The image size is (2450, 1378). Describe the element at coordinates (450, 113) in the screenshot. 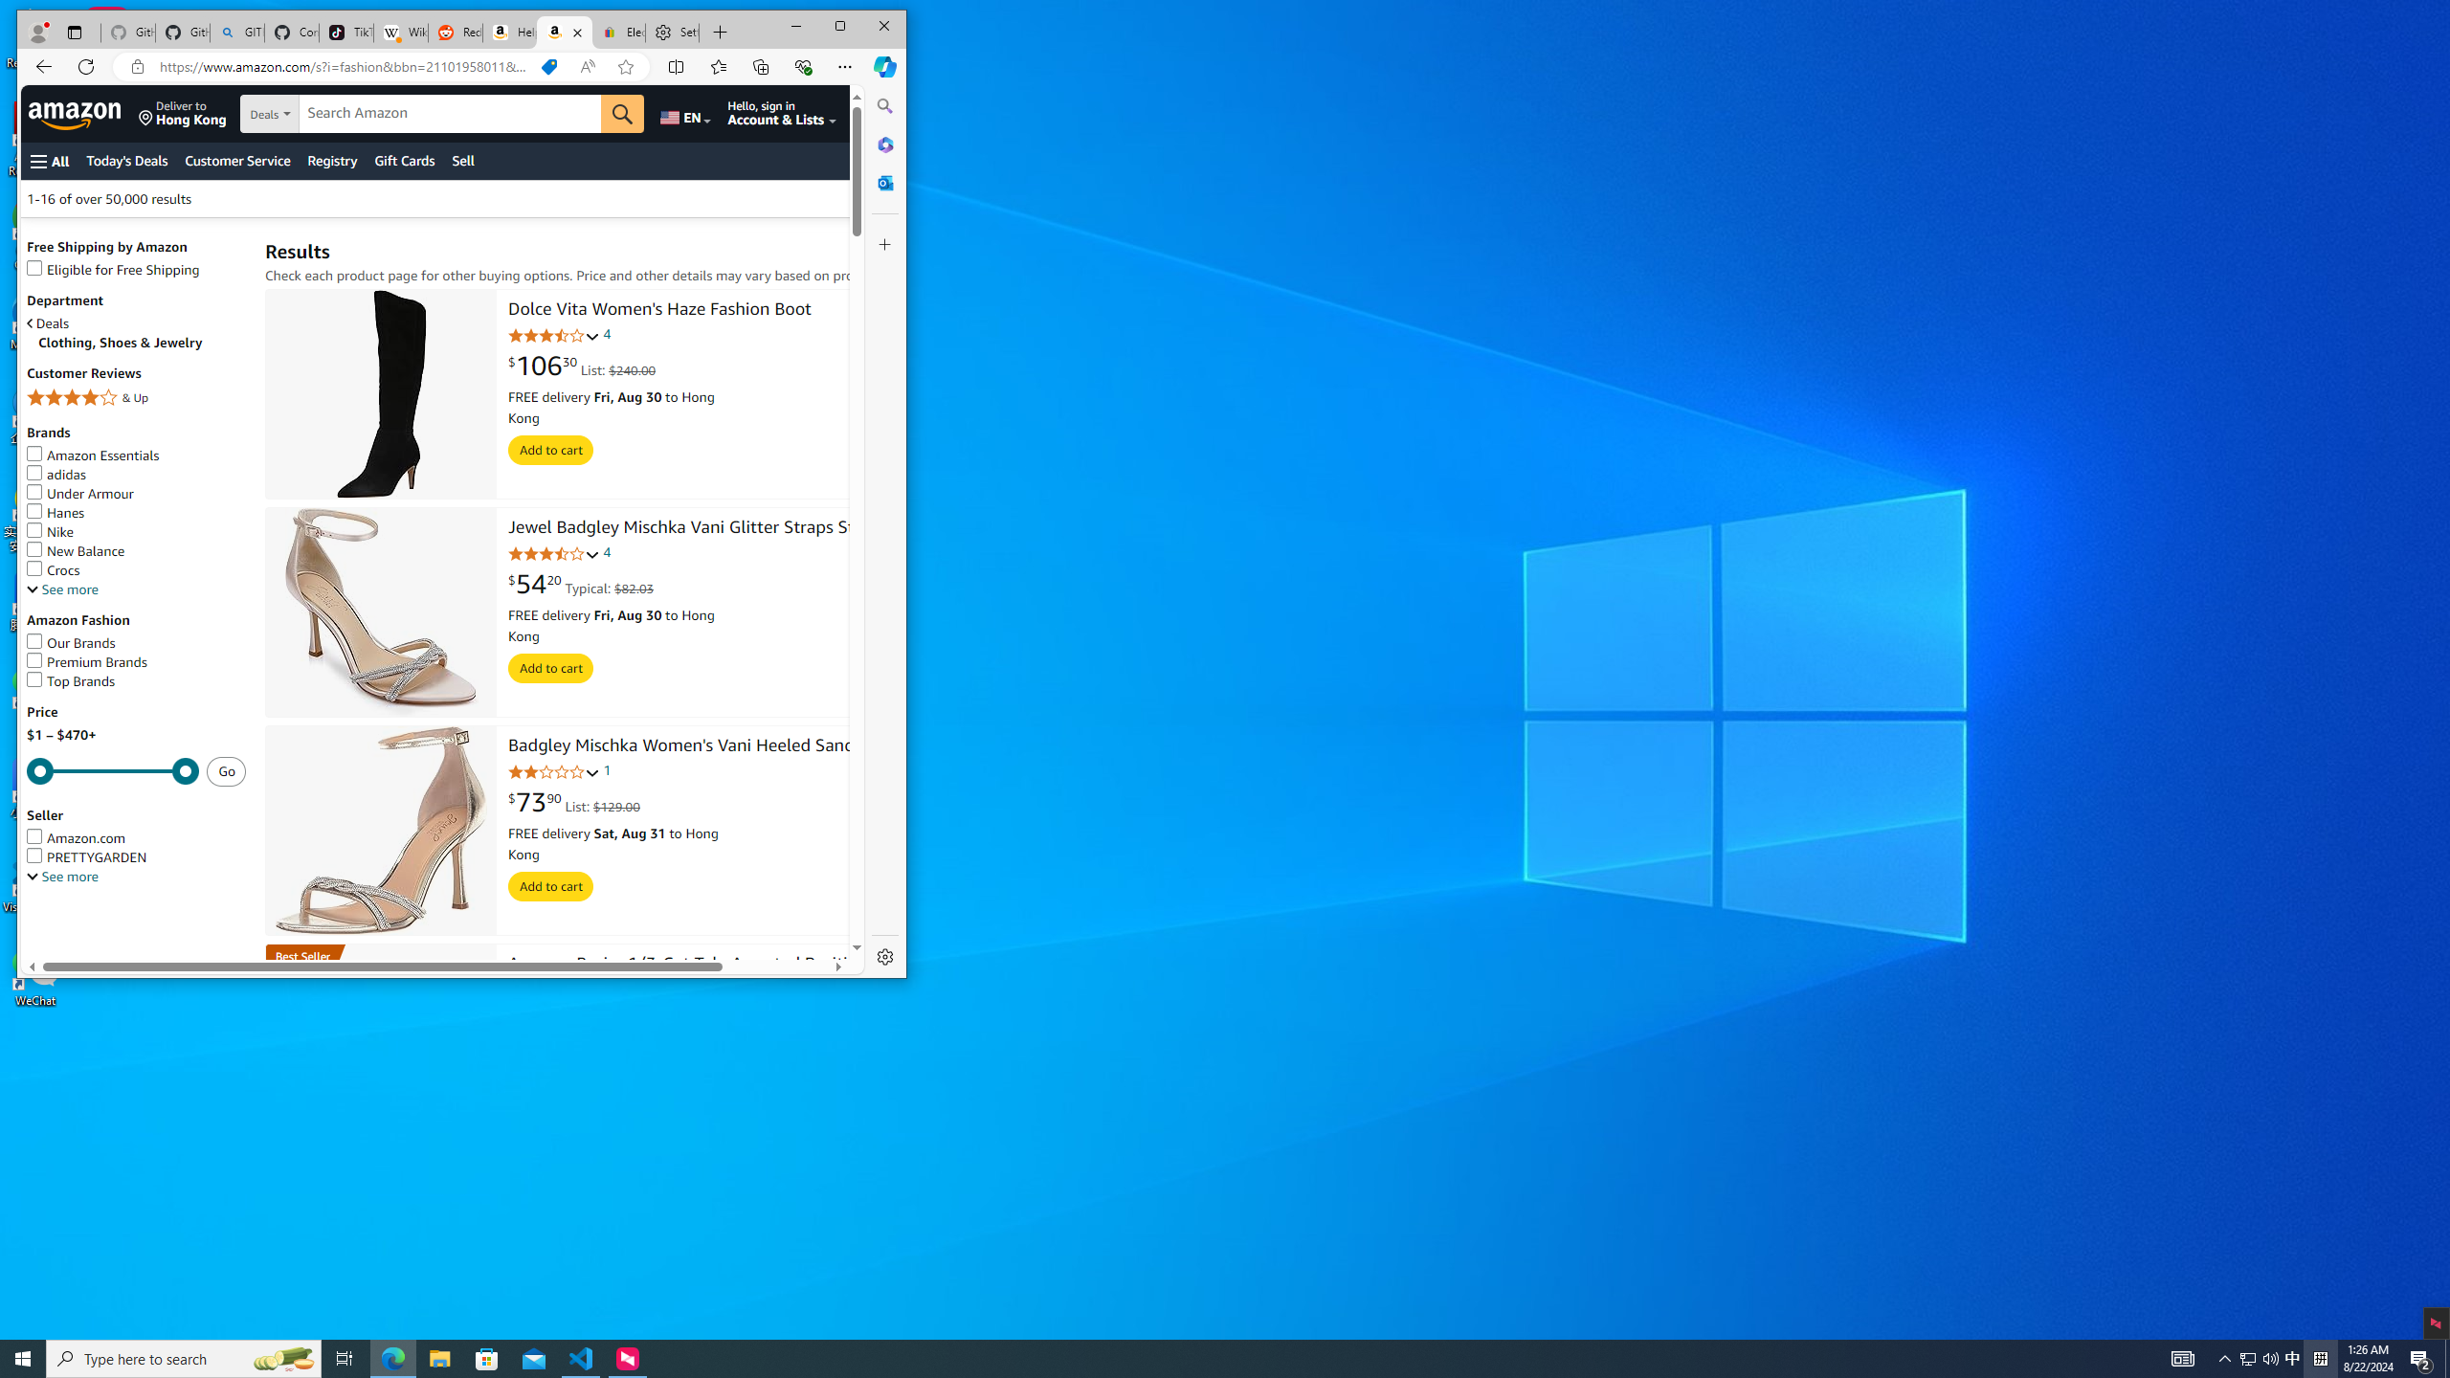

I see `Search Amazon` at that location.